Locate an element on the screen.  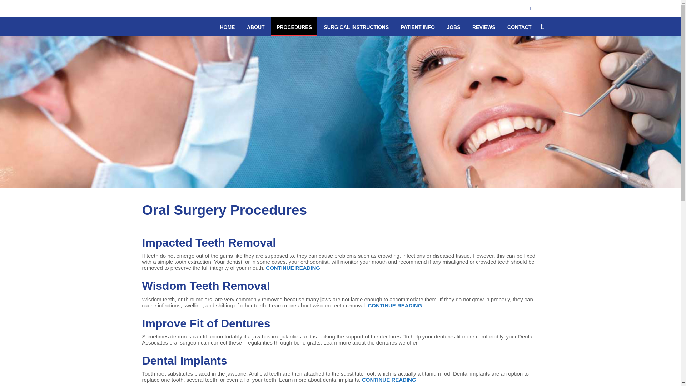
REVIEWS is located at coordinates (484, 27).